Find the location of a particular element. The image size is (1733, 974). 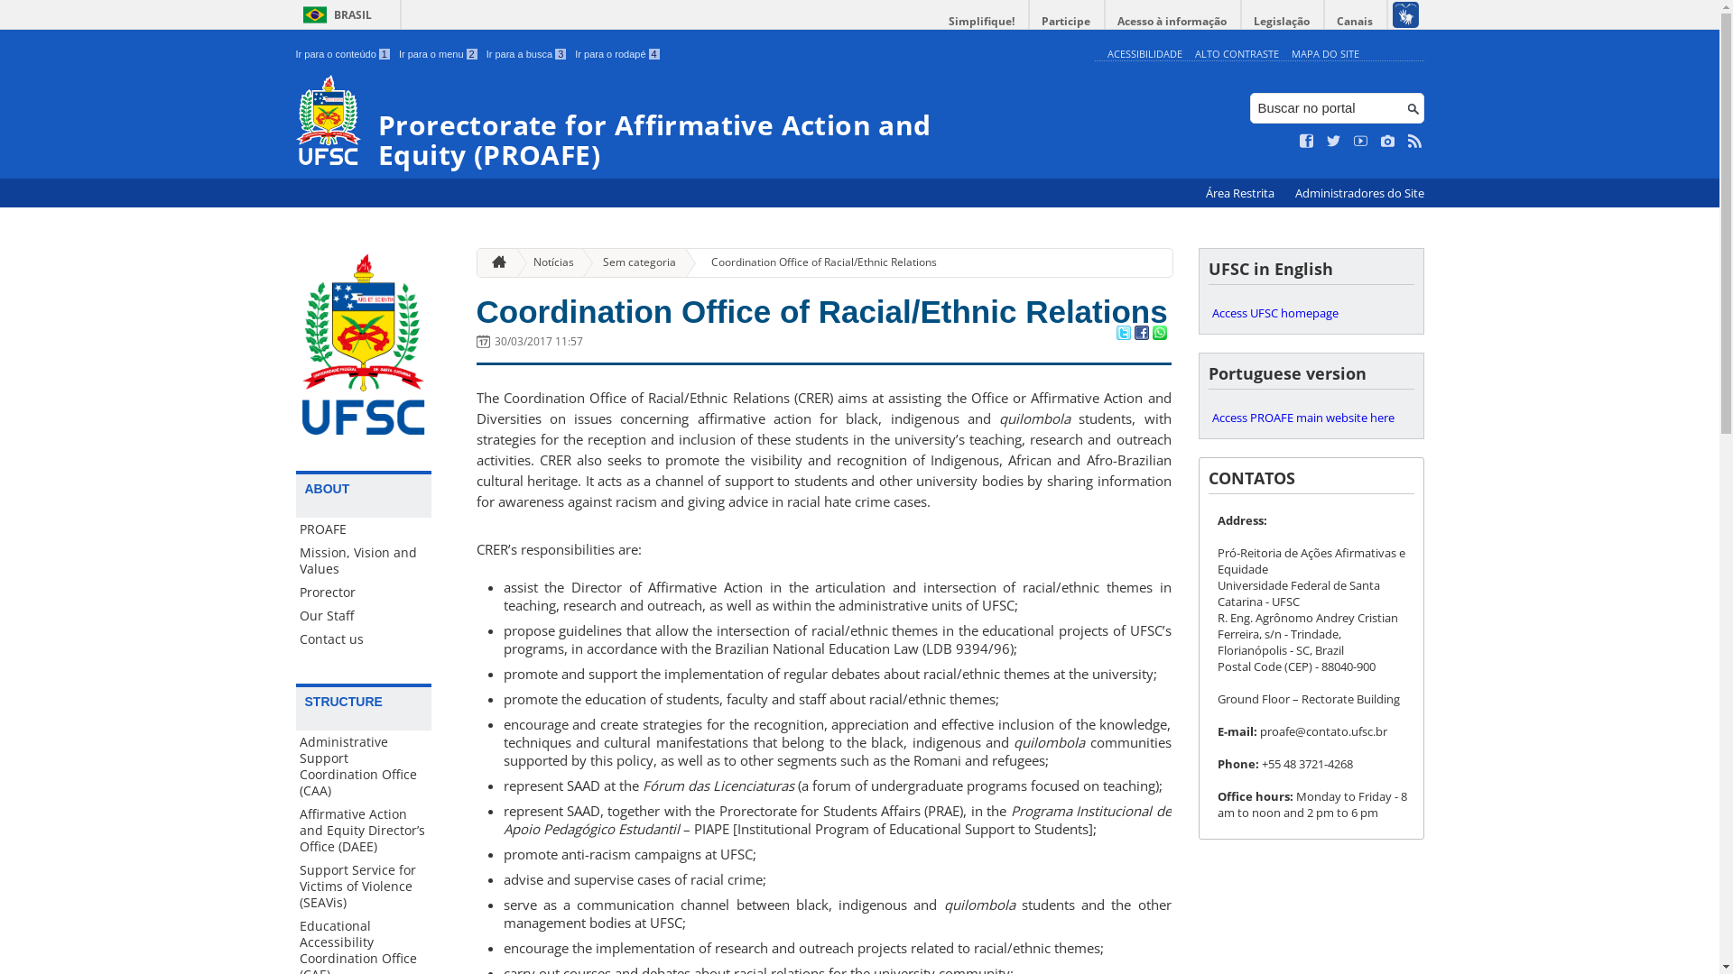

ACESSIBILIDADE is located at coordinates (1145, 54).